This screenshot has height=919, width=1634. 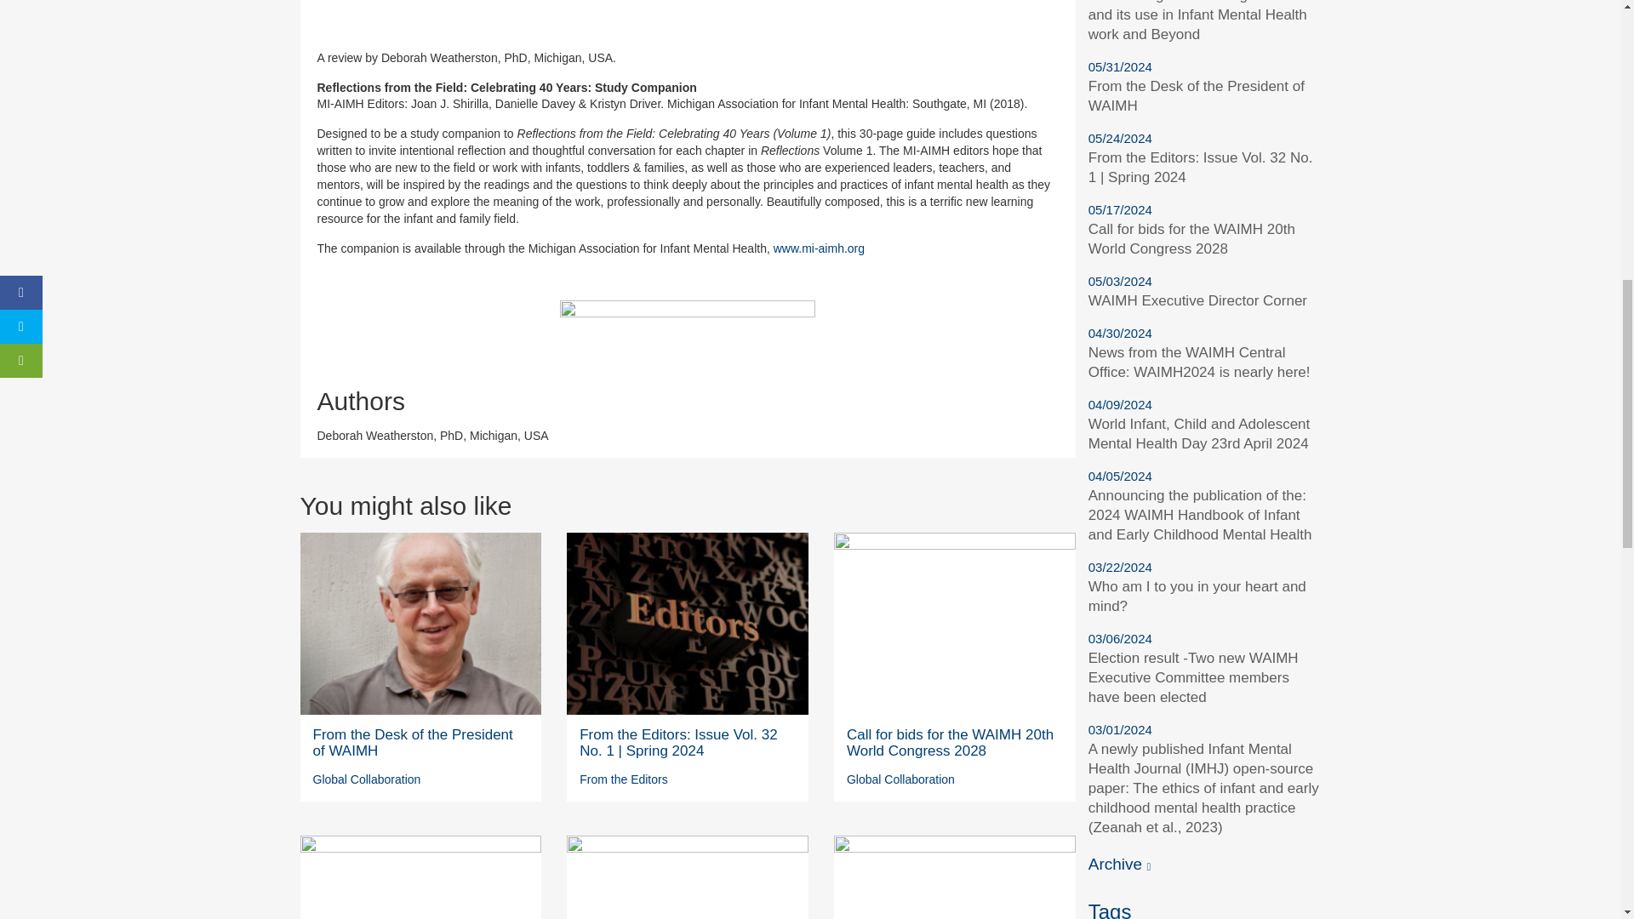 What do you see at coordinates (368, 779) in the screenshot?
I see `Global Collaboration` at bounding box center [368, 779].